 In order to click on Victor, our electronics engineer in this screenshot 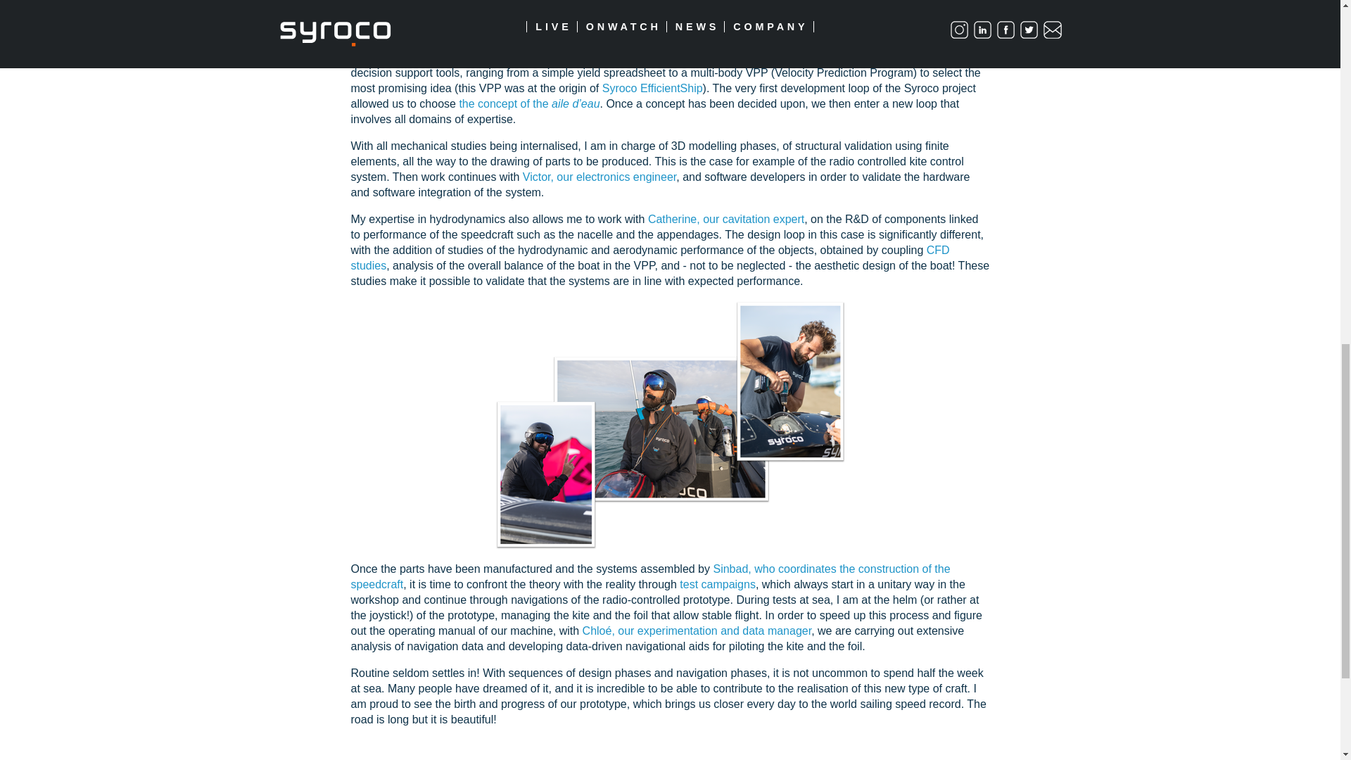, I will do `click(600, 177)`.